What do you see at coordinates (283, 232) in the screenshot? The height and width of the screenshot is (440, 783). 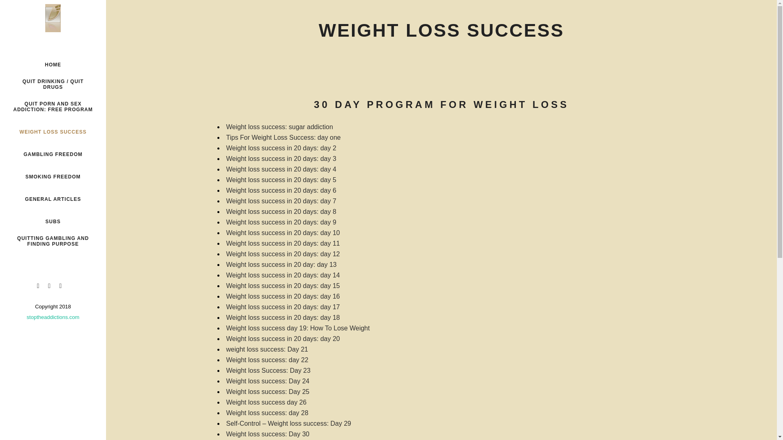 I see `Weight loss success in 20 days: day 10` at bounding box center [283, 232].